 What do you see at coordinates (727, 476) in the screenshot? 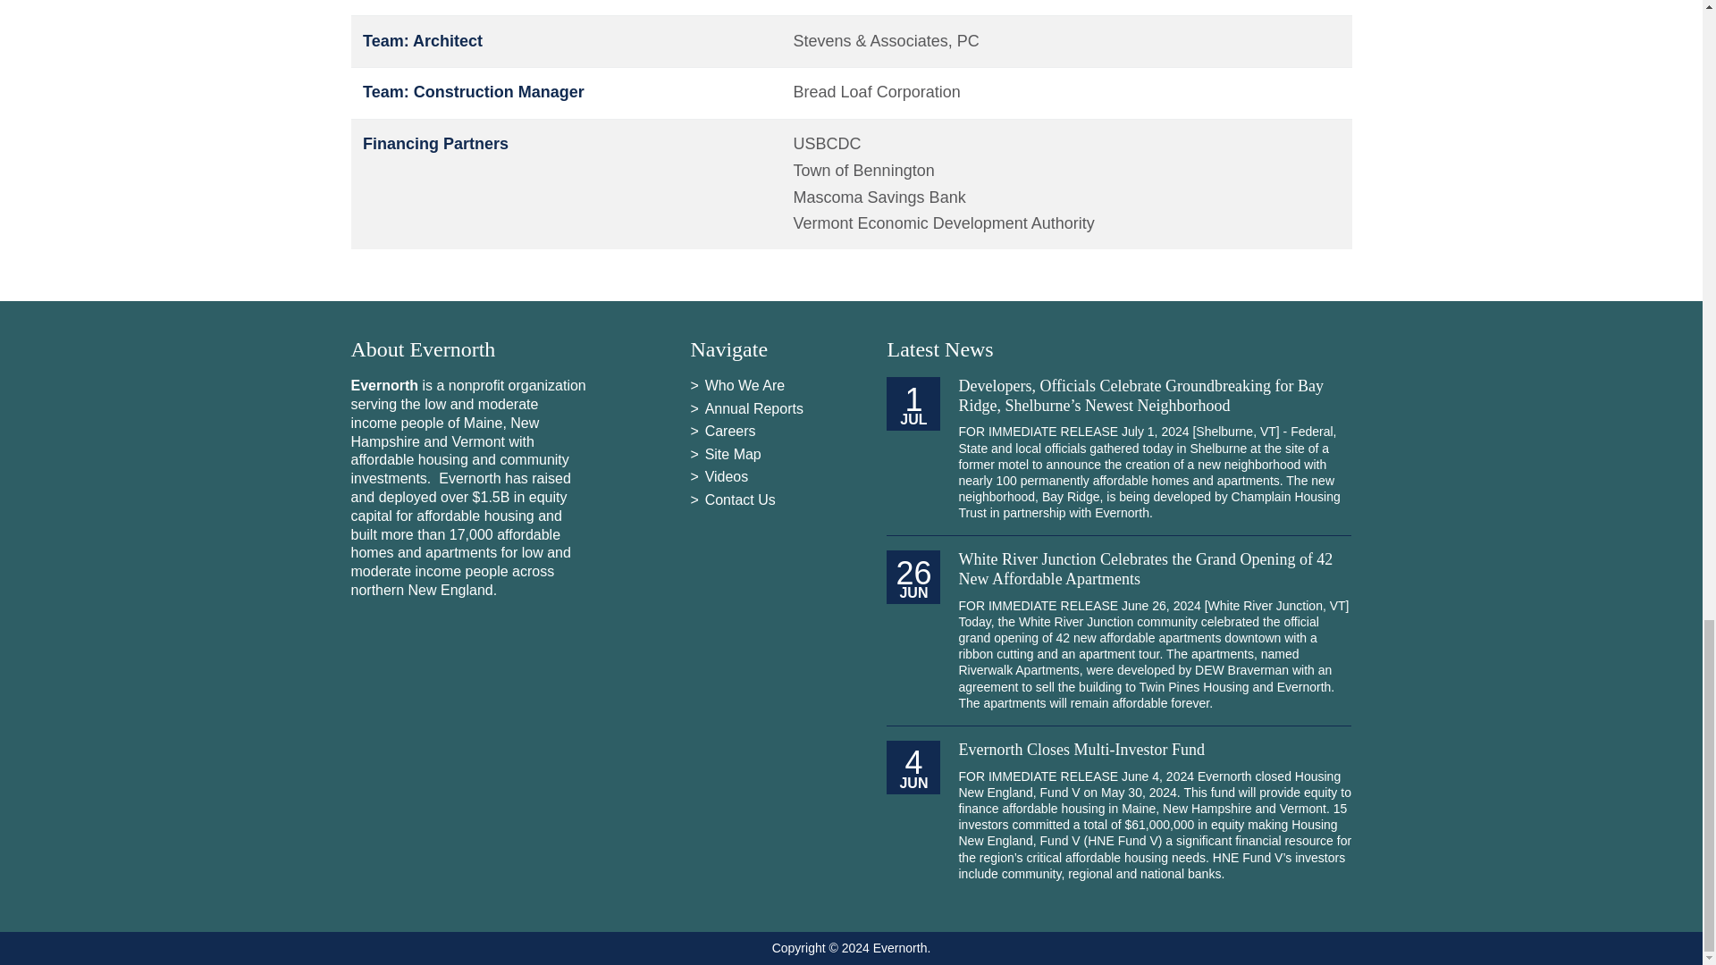
I see `Videos` at bounding box center [727, 476].